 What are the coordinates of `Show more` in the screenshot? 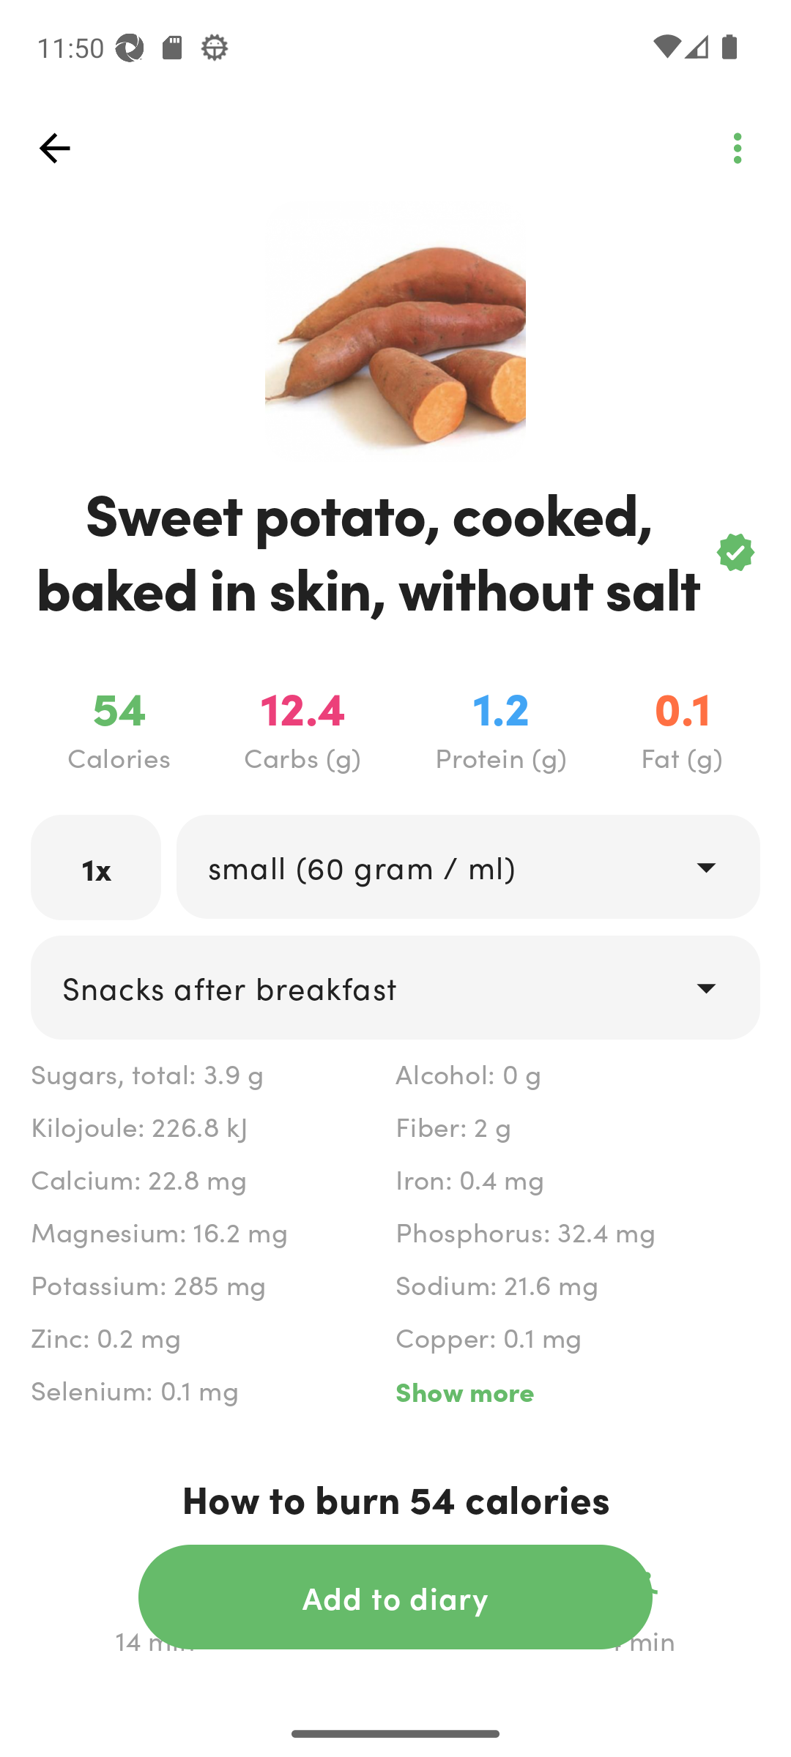 It's located at (577, 1391).